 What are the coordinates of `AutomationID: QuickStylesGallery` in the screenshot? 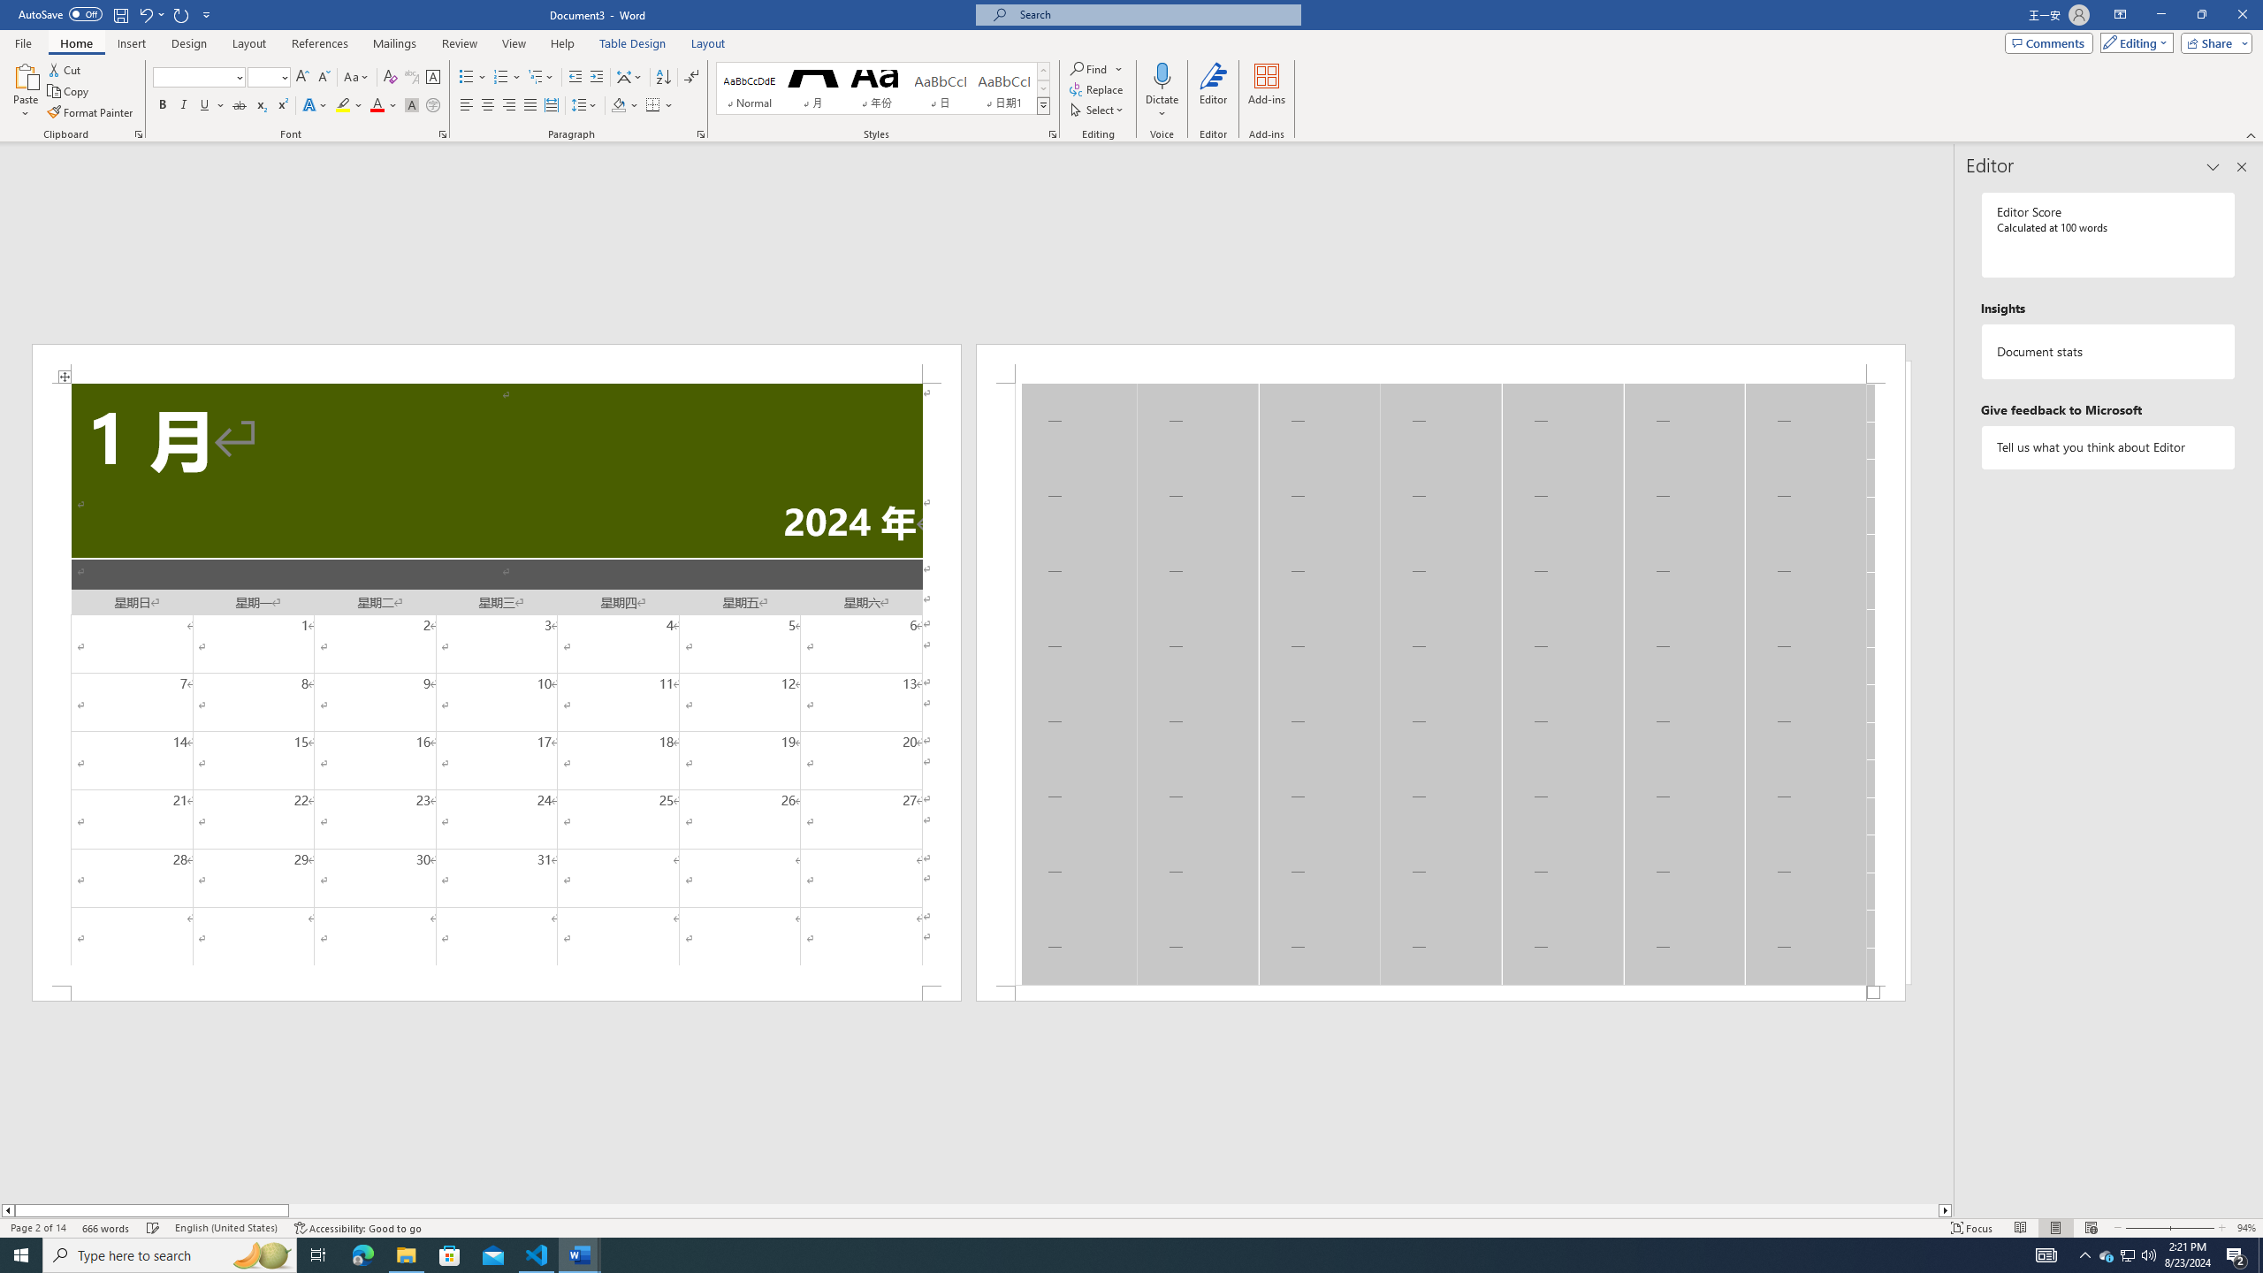 It's located at (883, 88).